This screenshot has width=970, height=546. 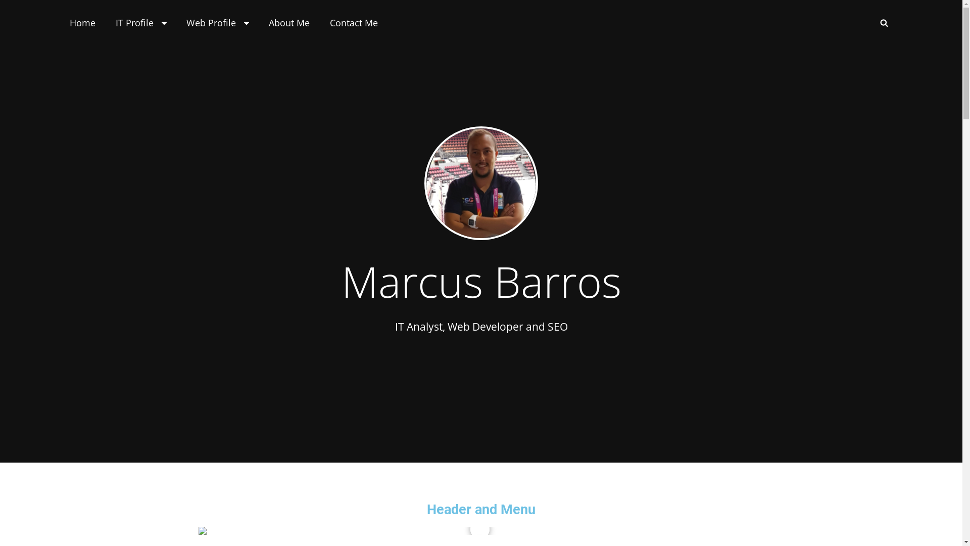 What do you see at coordinates (289, 23) in the screenshot?
I see `About Me` at bounding box center [289, 23].